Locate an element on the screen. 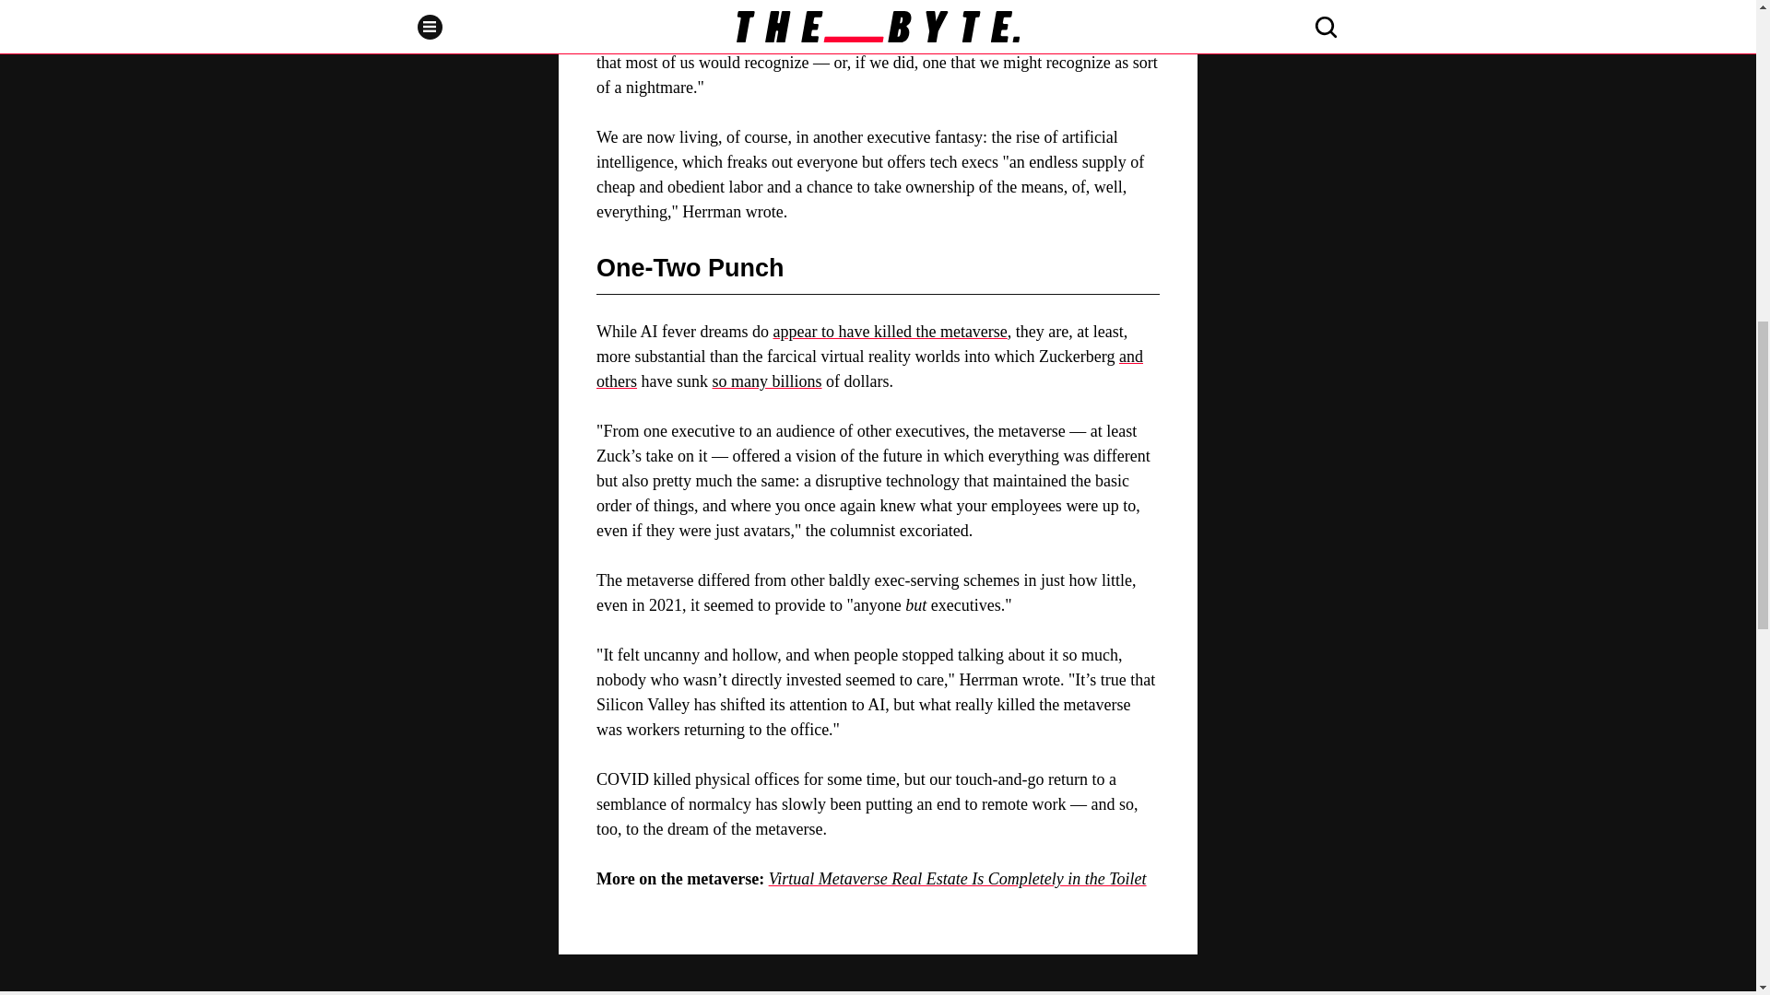 This screenshot has height=995, width=1770. and others is located at coordinates (870, 369).